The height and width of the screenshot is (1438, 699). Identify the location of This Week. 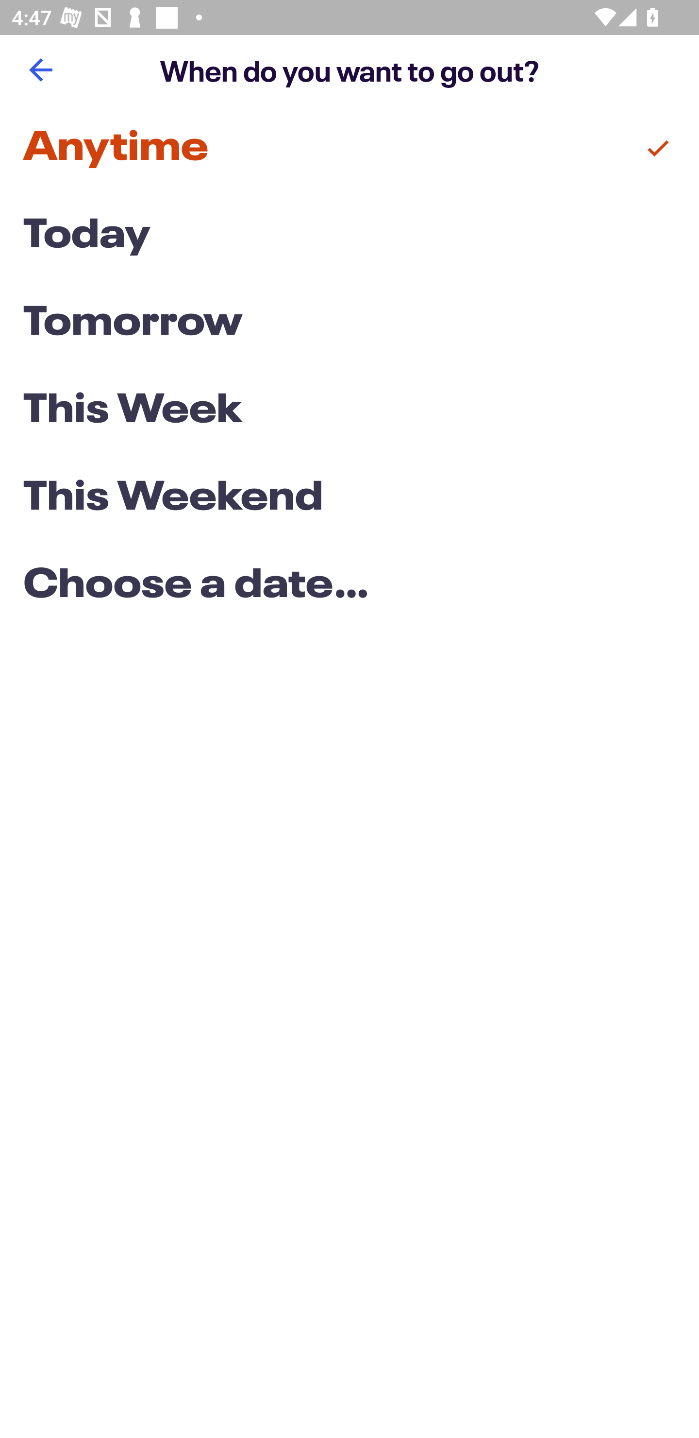
(349, 410).